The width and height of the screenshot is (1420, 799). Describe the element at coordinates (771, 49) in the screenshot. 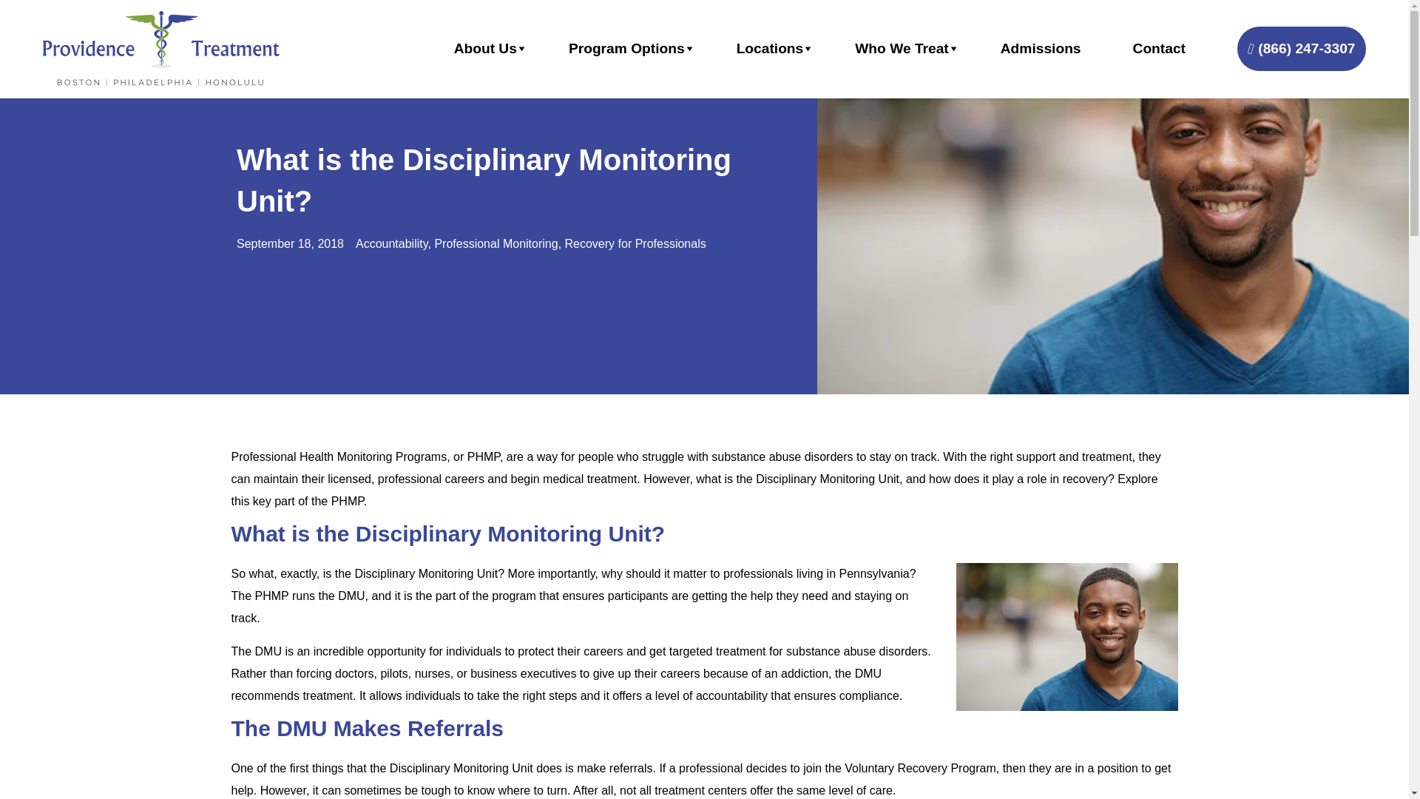

I see `Locations` at that location.